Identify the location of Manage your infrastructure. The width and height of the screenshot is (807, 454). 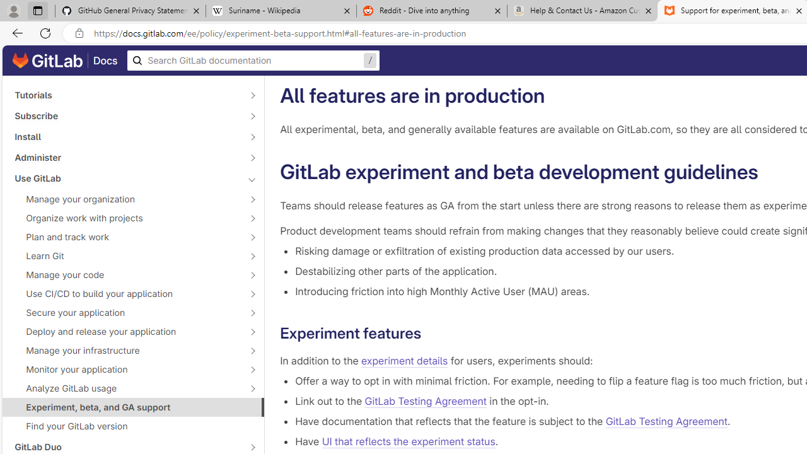
(126, 350).